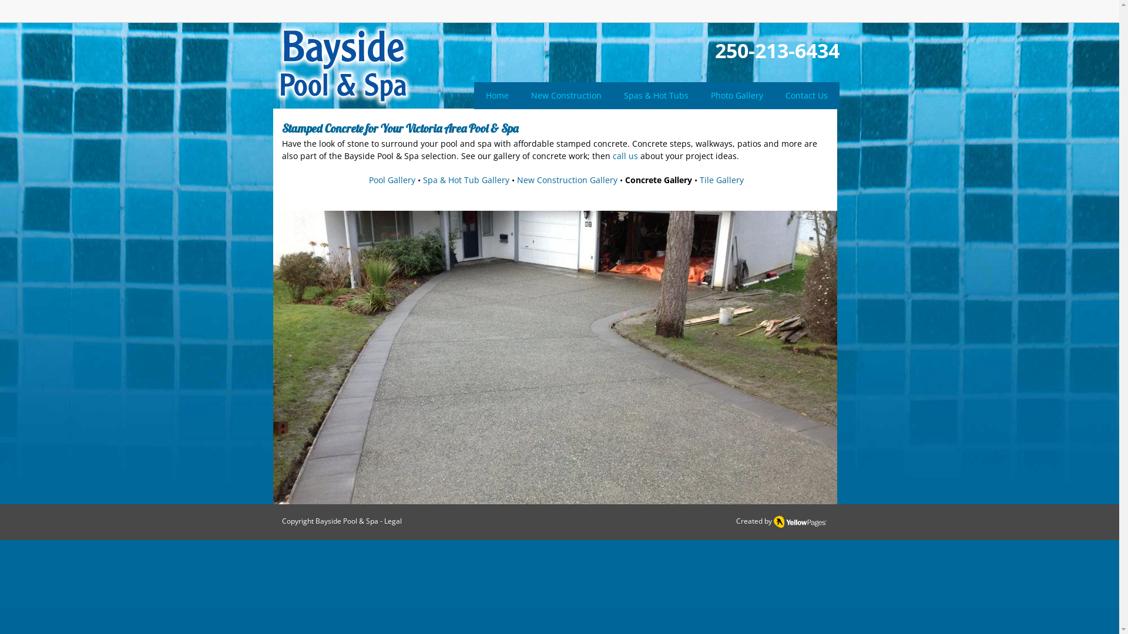  What do you see at coordinates (568, 180) in the screenshot?
I see `New Construction Gallery` at bounding box center [568, 180].